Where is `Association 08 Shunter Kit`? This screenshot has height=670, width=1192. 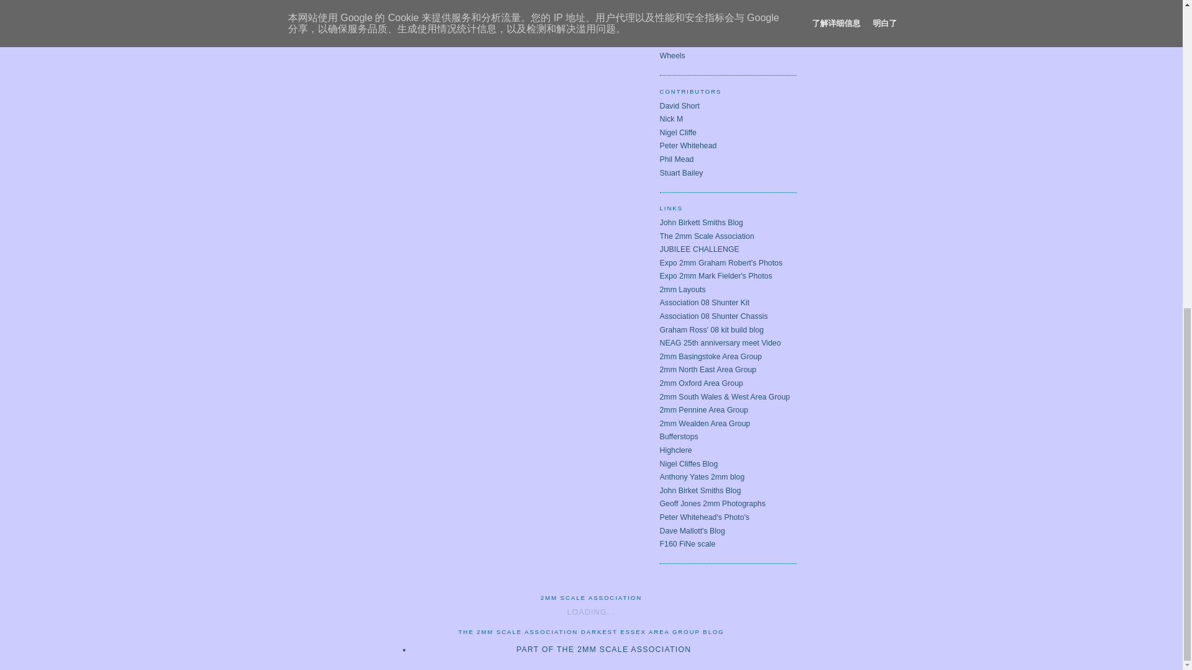 Association 08 Shunter Kit is located at coordinates (704, 302).